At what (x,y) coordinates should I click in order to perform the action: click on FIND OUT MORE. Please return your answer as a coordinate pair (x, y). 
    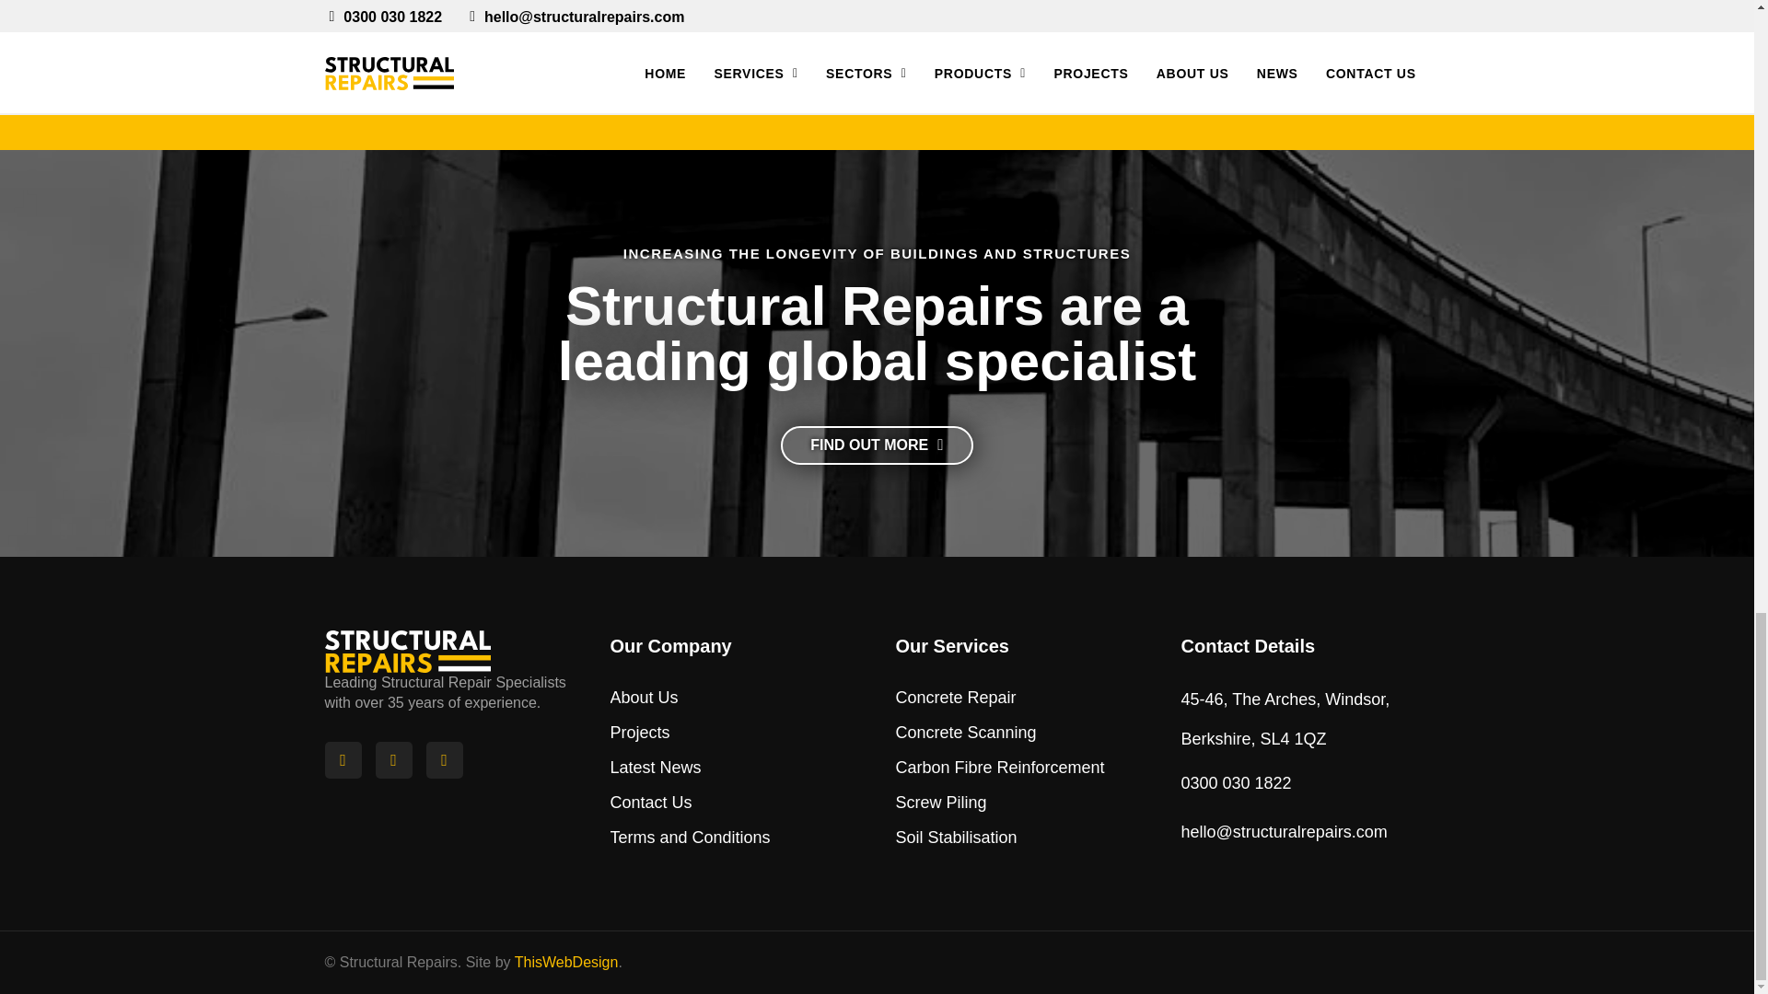
    Looking at the image, I should click on (877, 445).